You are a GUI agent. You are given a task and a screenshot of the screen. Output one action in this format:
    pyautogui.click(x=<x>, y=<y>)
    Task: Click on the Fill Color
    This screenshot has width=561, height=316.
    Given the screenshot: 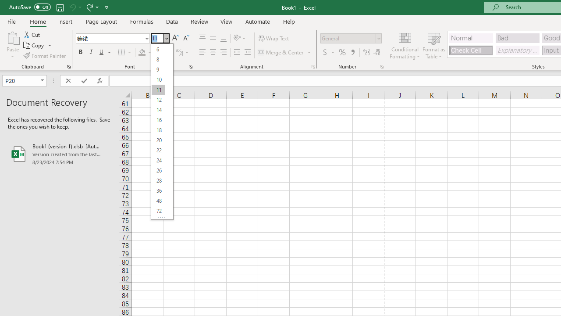 What is the action you would take?
    pyautogui.click(x=145, y=53)
    